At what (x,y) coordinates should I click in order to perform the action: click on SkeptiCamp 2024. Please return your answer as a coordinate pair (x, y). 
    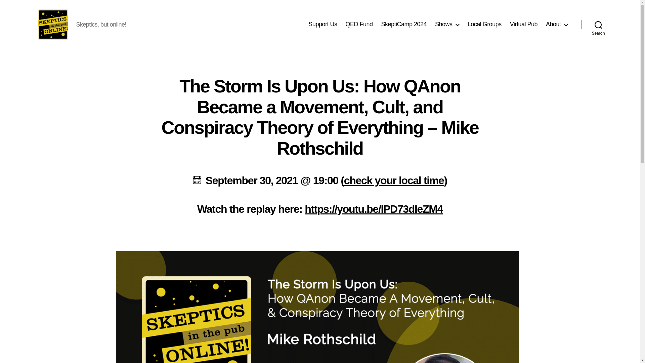
    Looking at the image, I should click on (404, 24).